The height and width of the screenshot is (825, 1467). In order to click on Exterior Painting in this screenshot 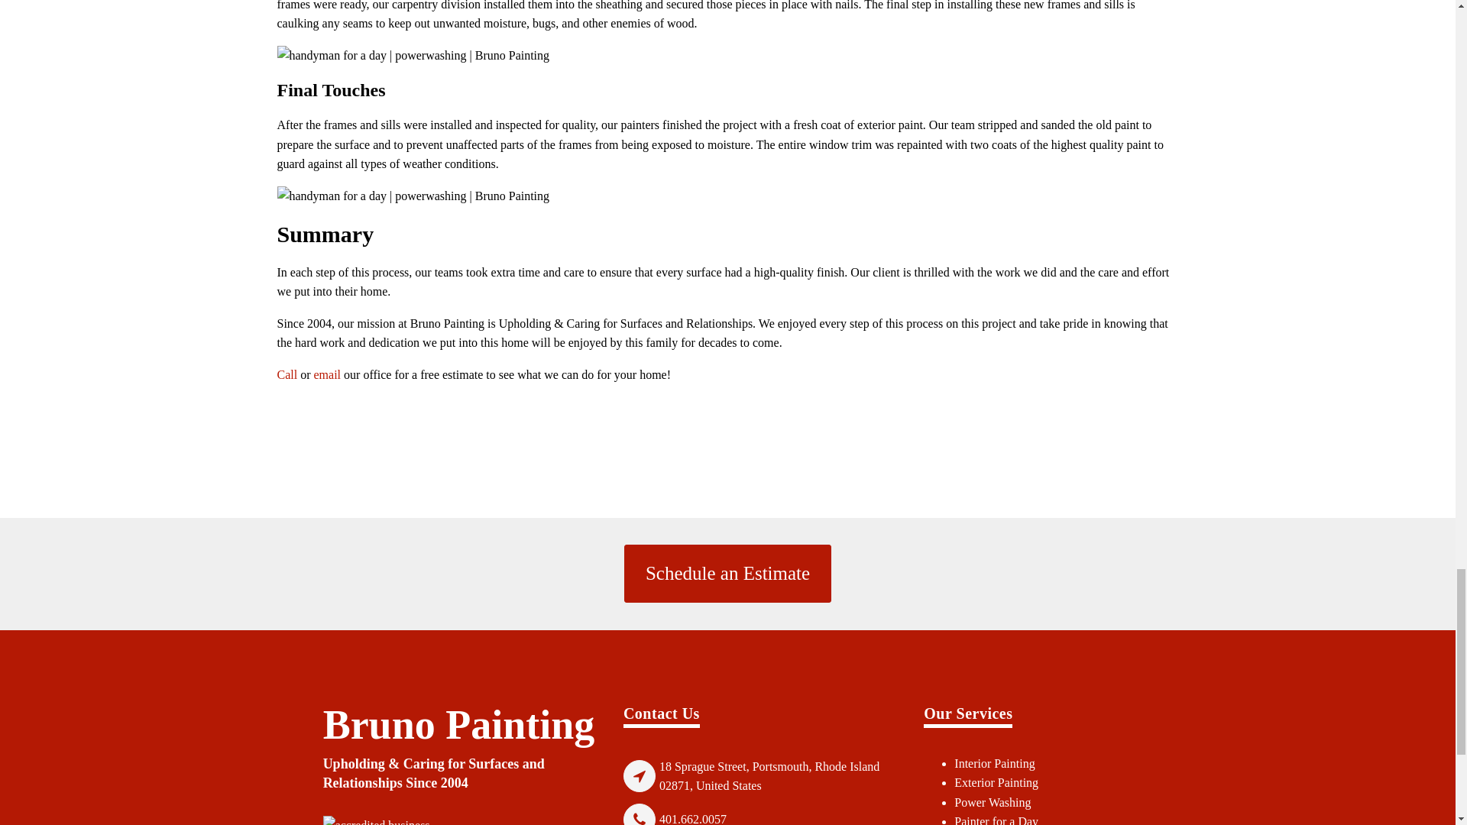, I will do `click(996, 782)`.